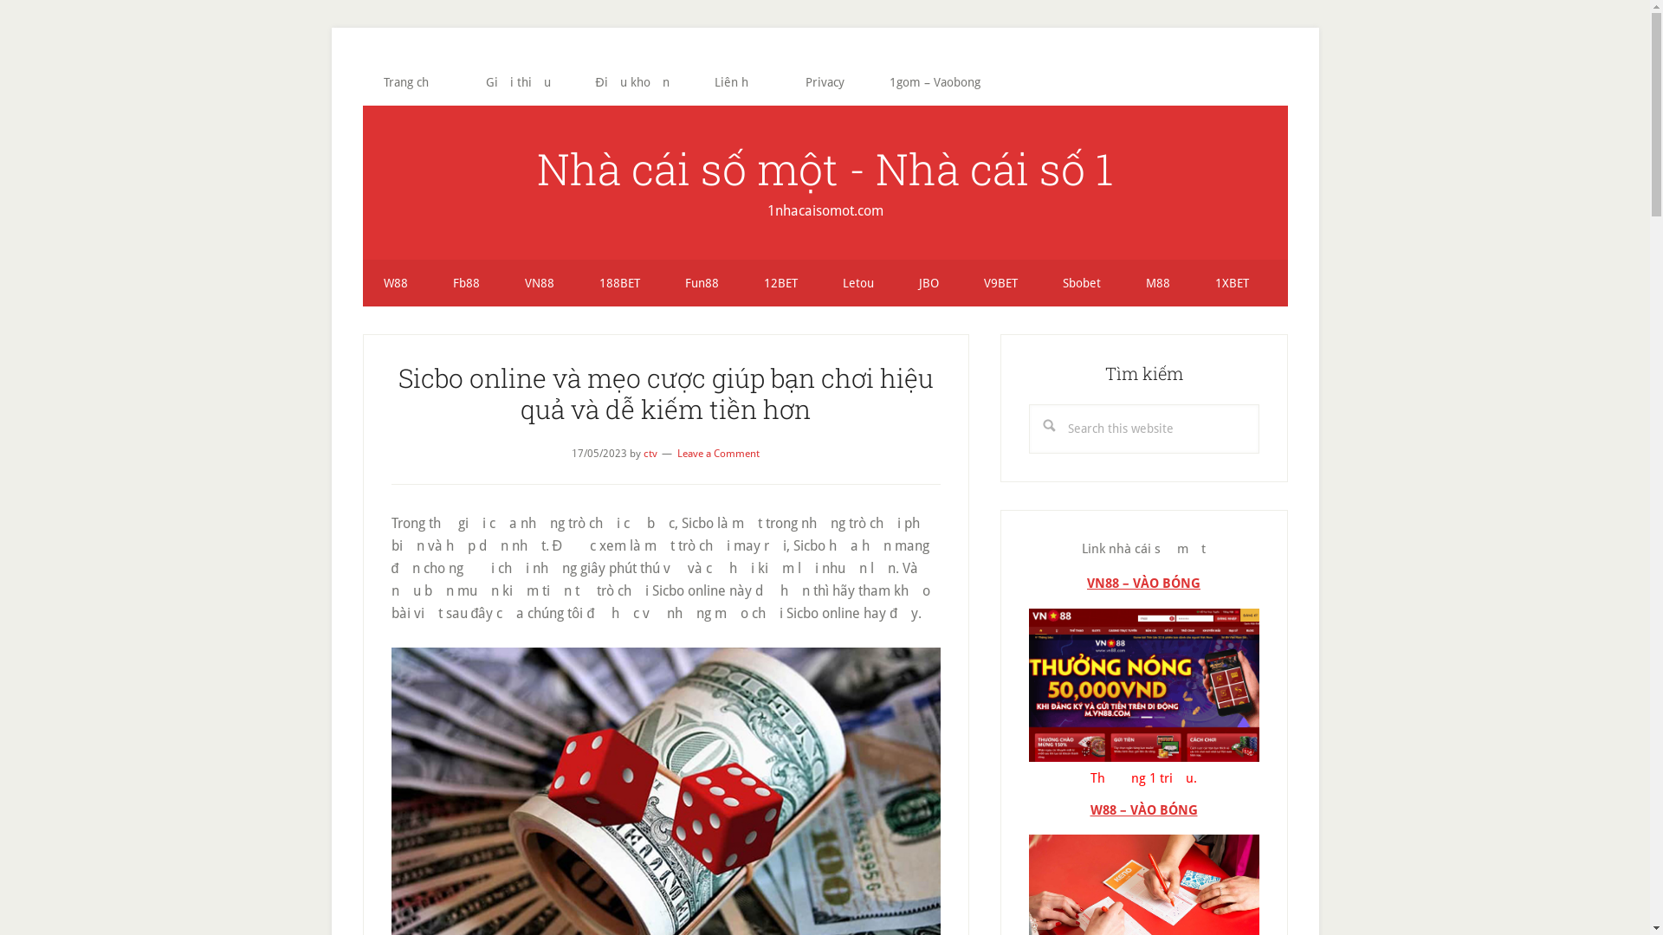  Describe the element at coordinates (0, 0) in the screenshot. I see `Skip to secondary menu` at that location.